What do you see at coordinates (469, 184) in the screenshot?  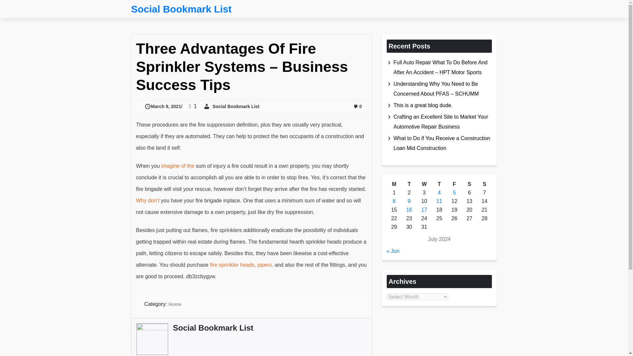 I see `Saturday` at bounding box center [469, 184].